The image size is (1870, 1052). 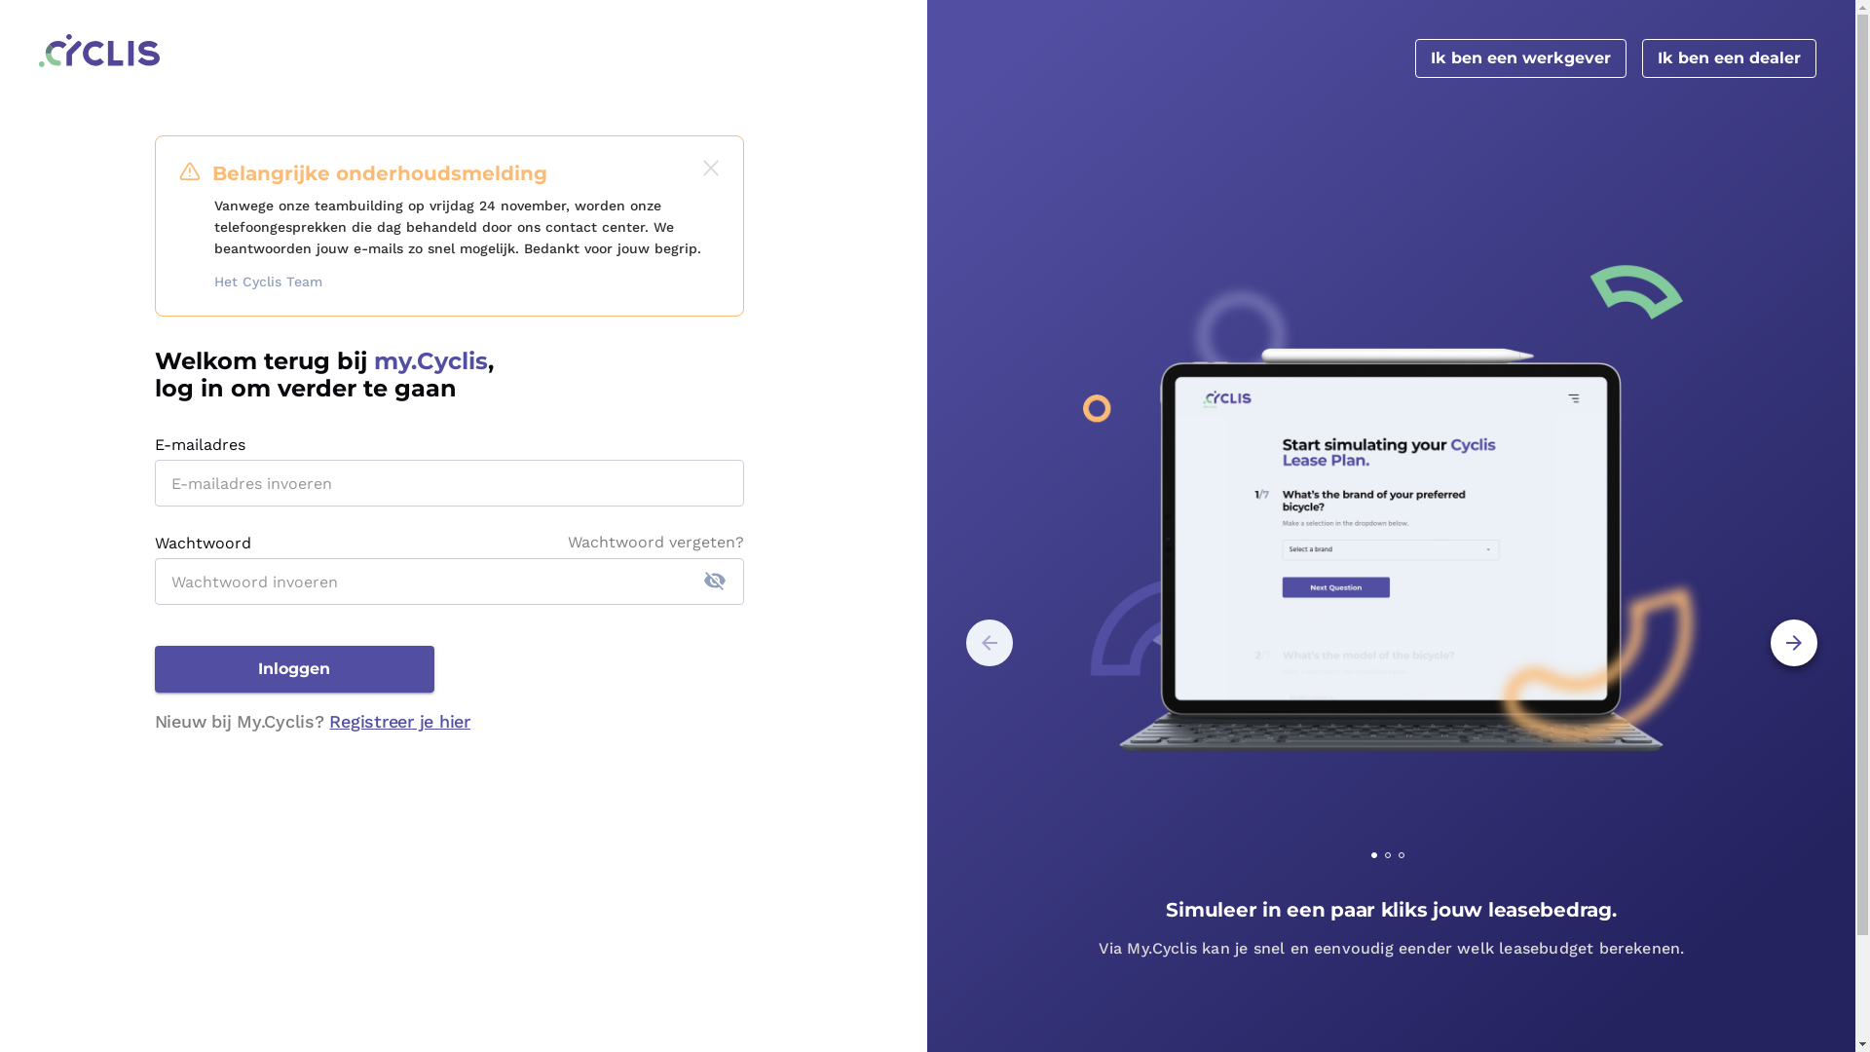 What do you see at coordinates (399, 721) in the screenshot?
I see `Registreer je hier` at bounding box center [399, 721].